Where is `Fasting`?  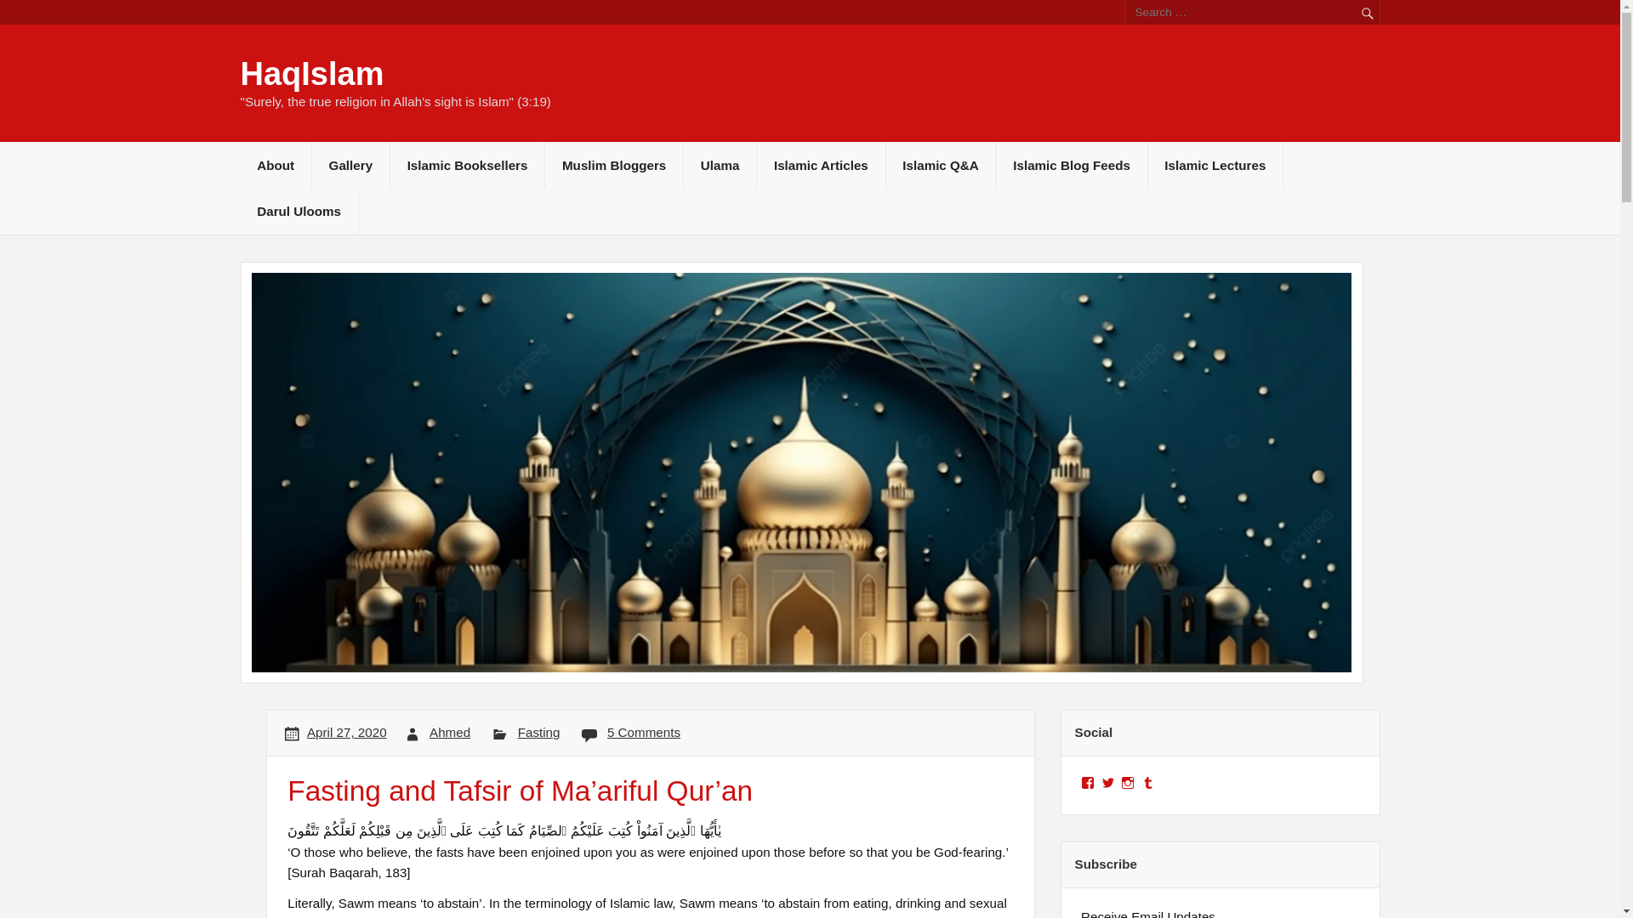 Fasting is located at coordinates (538, 733).